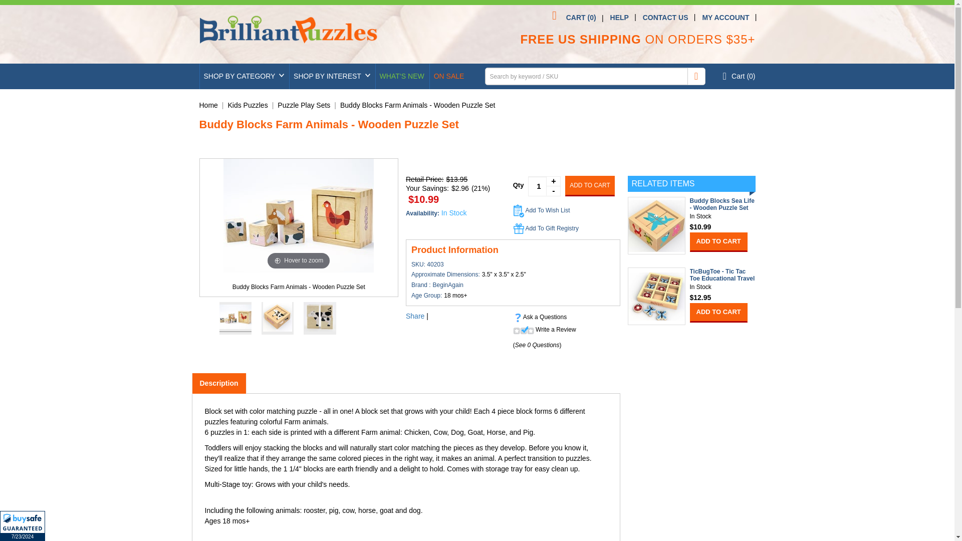  Describe the element at coordinates (619, 18) in the screenshot. I see `HELP` at that location.